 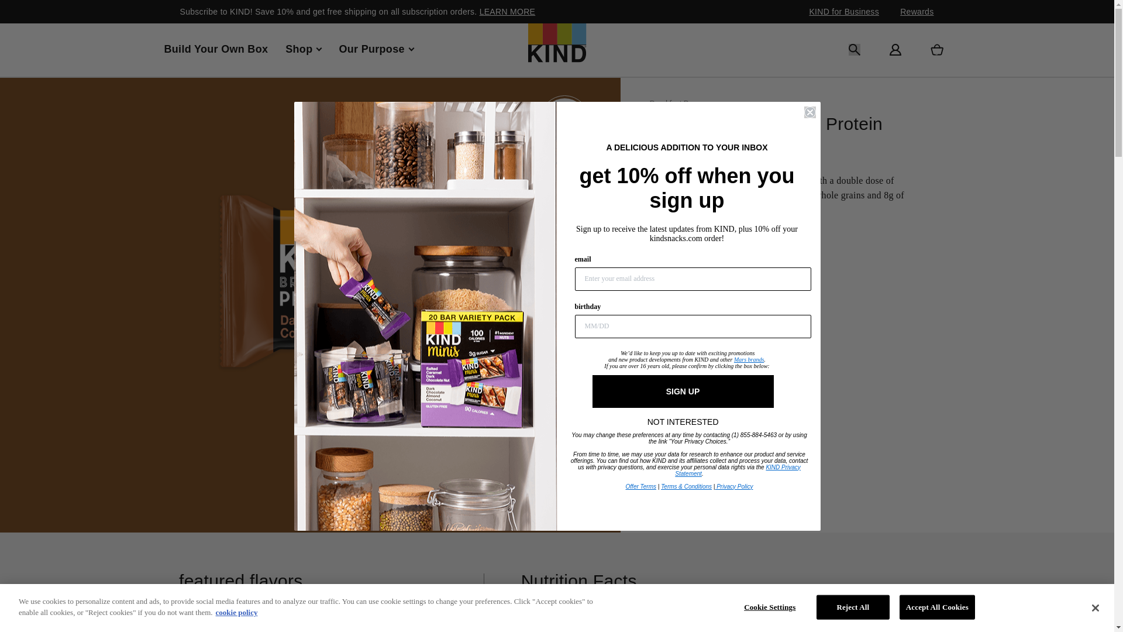 What do you see at coordinates (653, 265) in the screenshot?
I see `0` at bounding box center [653, 265].